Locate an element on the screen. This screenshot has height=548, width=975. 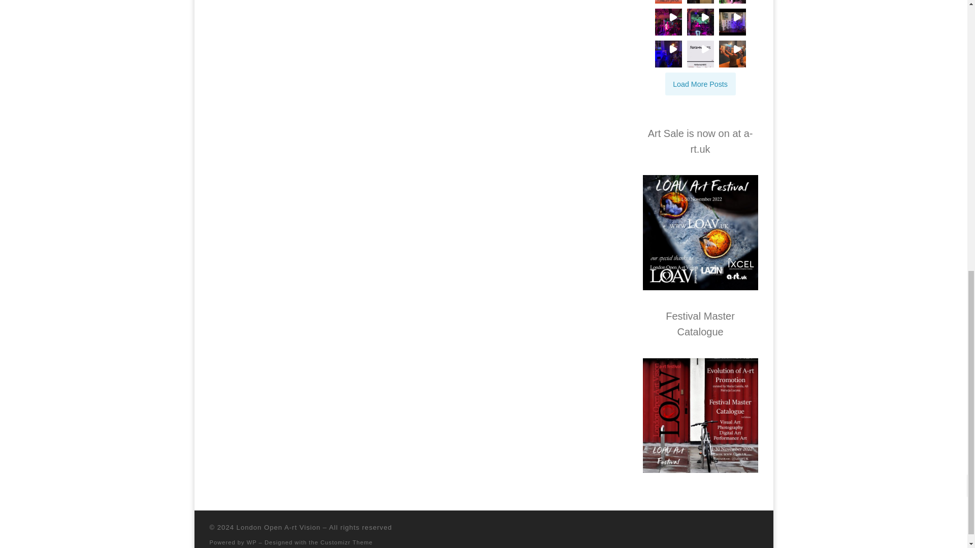
London Open A-rt Vision is located at coordinates (278, 527).